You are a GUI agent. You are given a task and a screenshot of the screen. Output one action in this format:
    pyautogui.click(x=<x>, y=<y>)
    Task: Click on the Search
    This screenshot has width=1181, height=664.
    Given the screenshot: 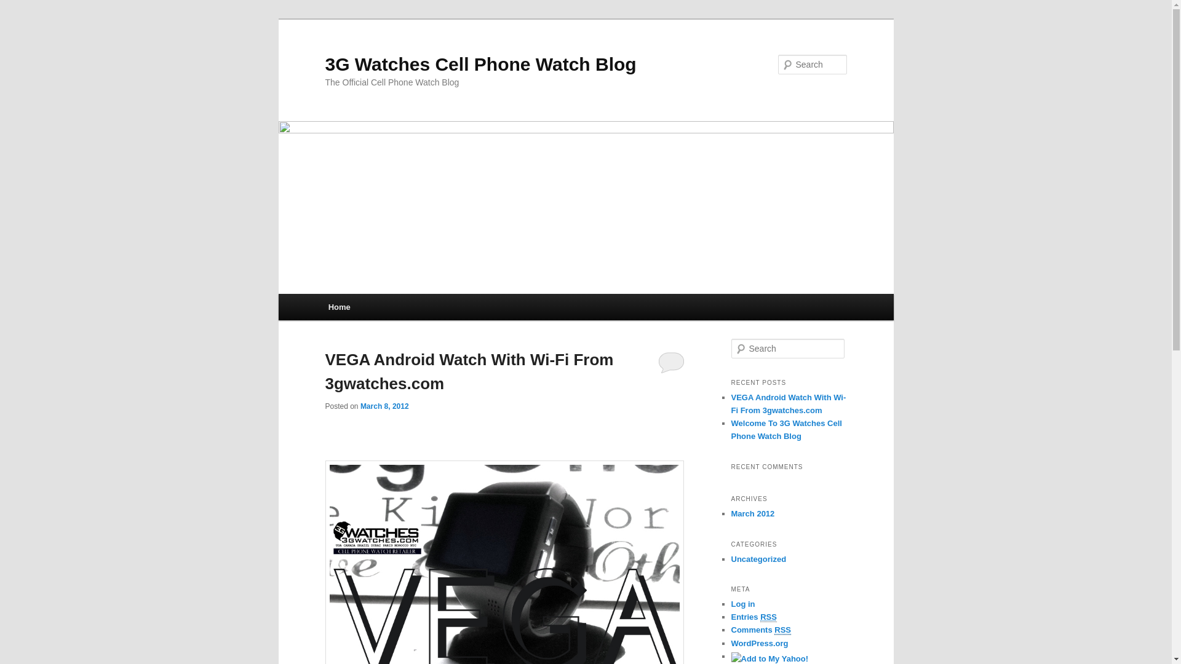 What is the action you would take?
    pyautogui.click(x=20, y=7)
    